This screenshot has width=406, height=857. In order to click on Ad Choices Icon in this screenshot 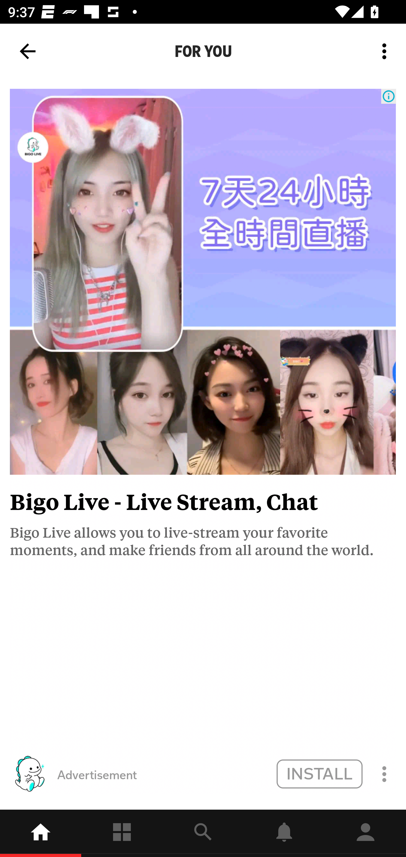, I will do `click(389, 96)`.